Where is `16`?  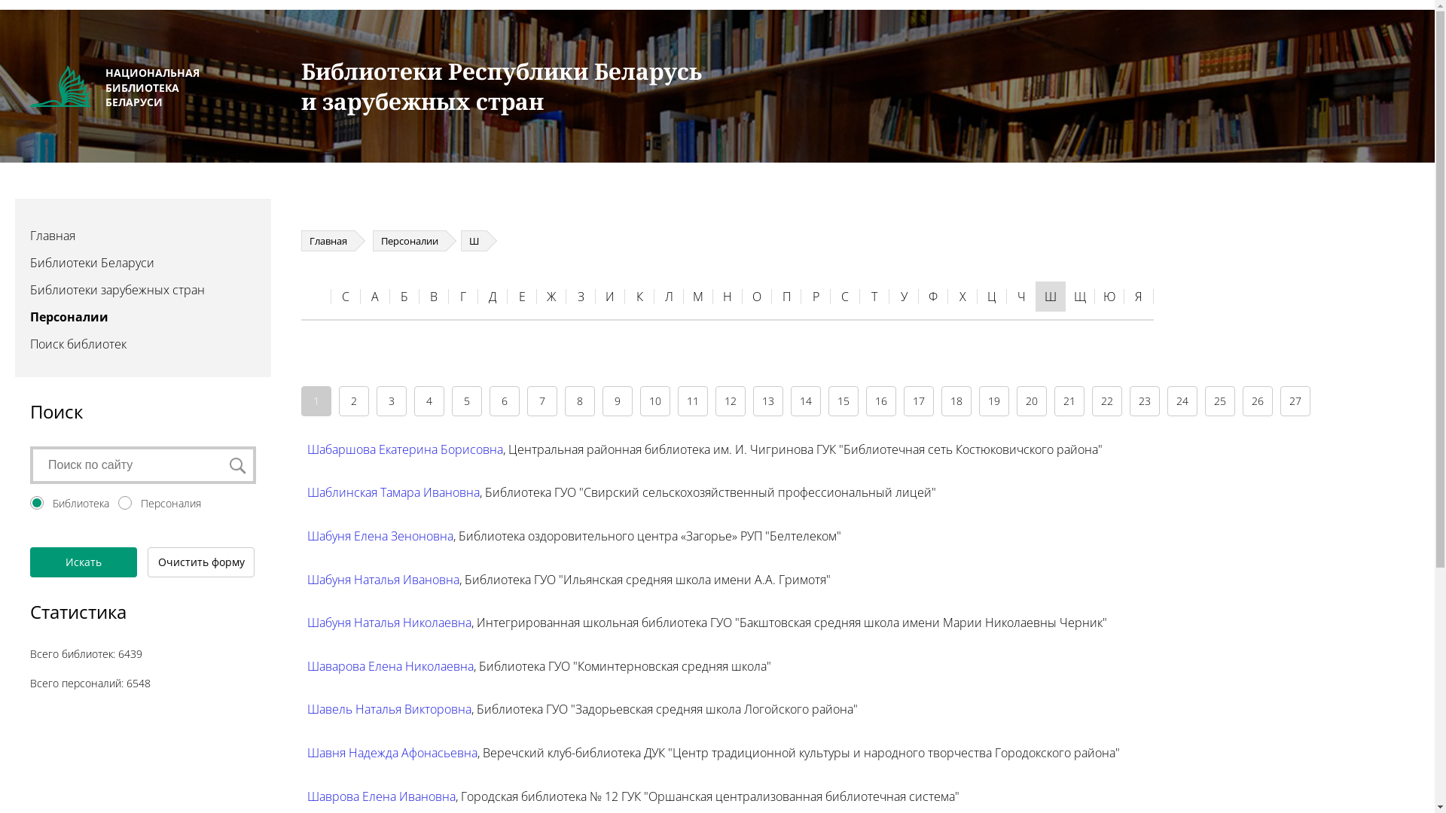
16 is located at coordinates (881, 401).